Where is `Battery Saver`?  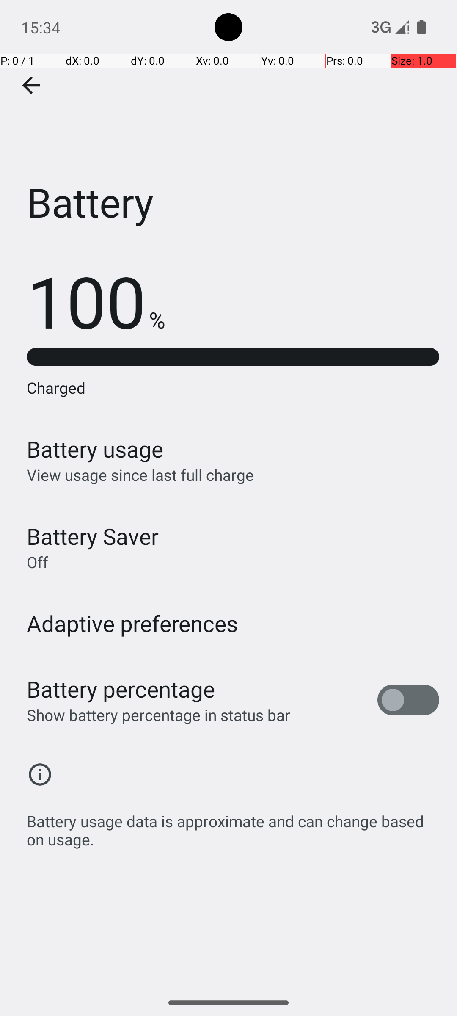
Battery Saver is located at coordinates (93, 536).